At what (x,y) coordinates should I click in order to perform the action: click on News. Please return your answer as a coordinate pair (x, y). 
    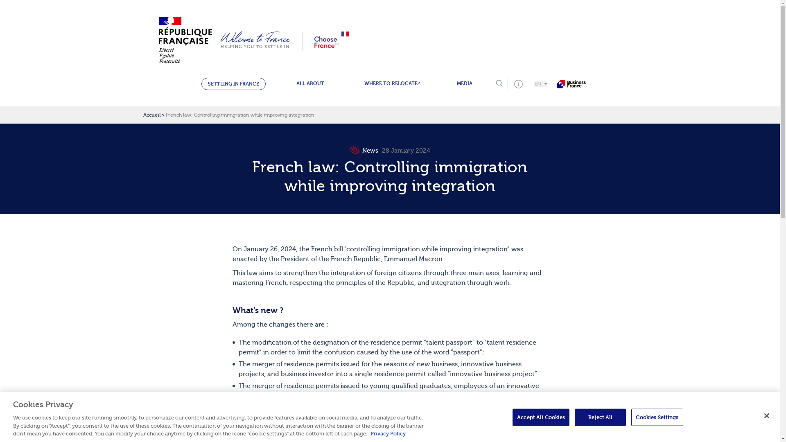
    Looking at the image, I should click on (364, 151).